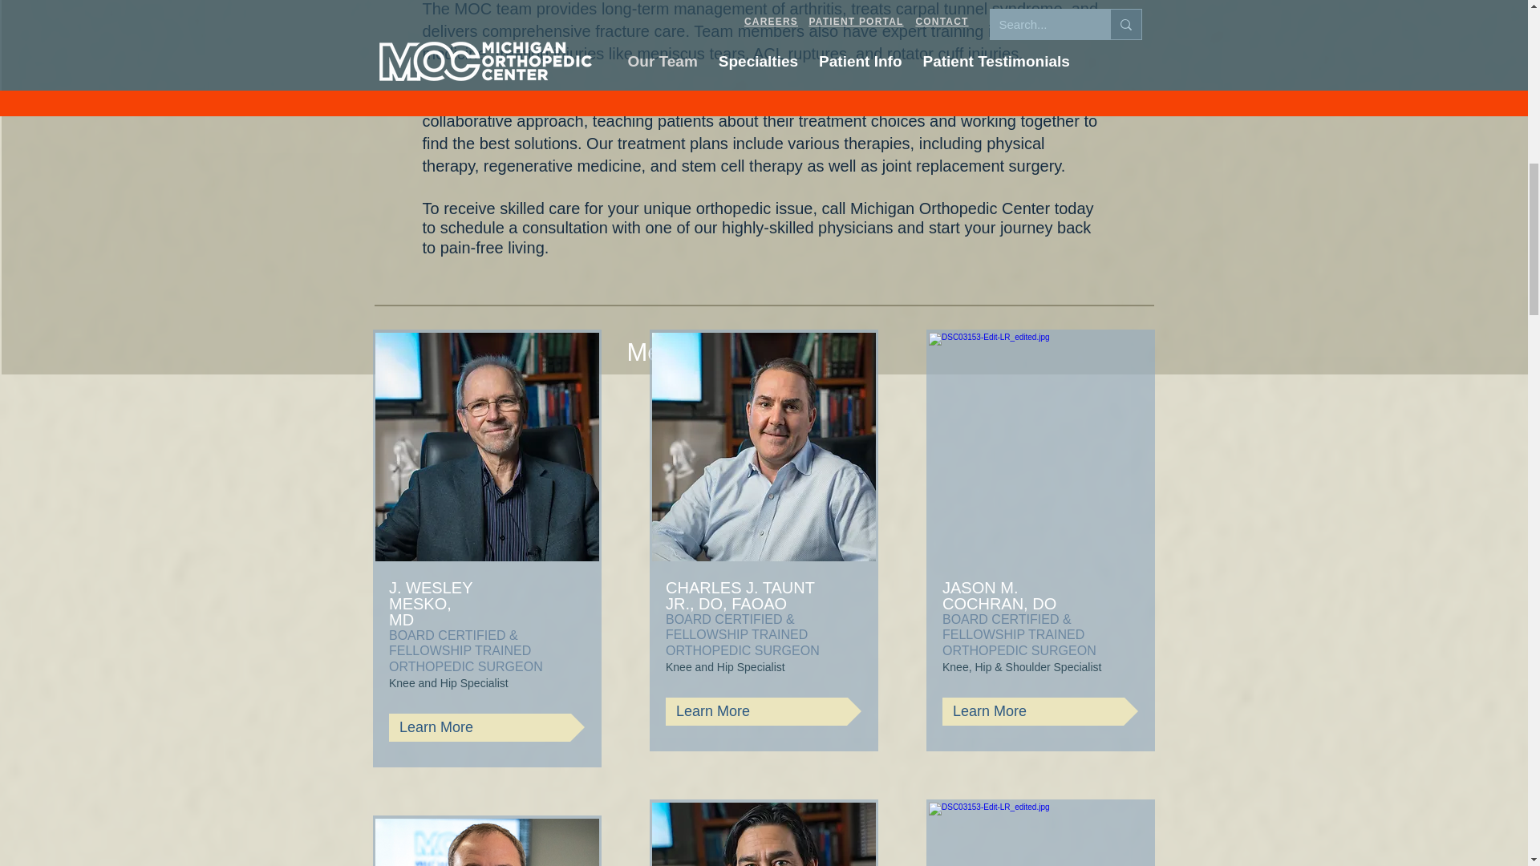 The width and height of the screenshot is (1540, 866). What do you see at coordinates (487, 726) in the screenshot?
I see `Learn More` at bounding box center [487, 726].